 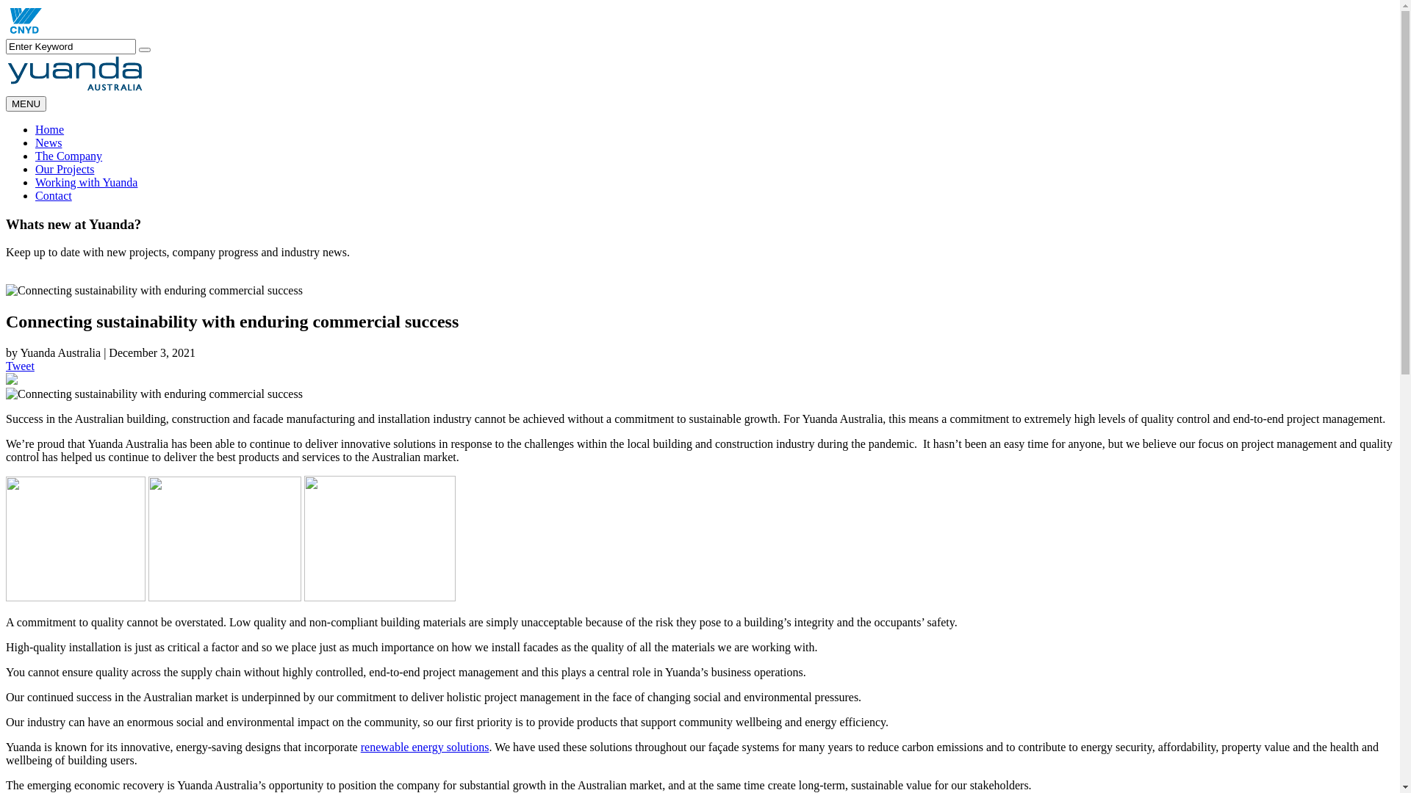 I want to click on Working with Yuanda, so click(x=87, y=182).